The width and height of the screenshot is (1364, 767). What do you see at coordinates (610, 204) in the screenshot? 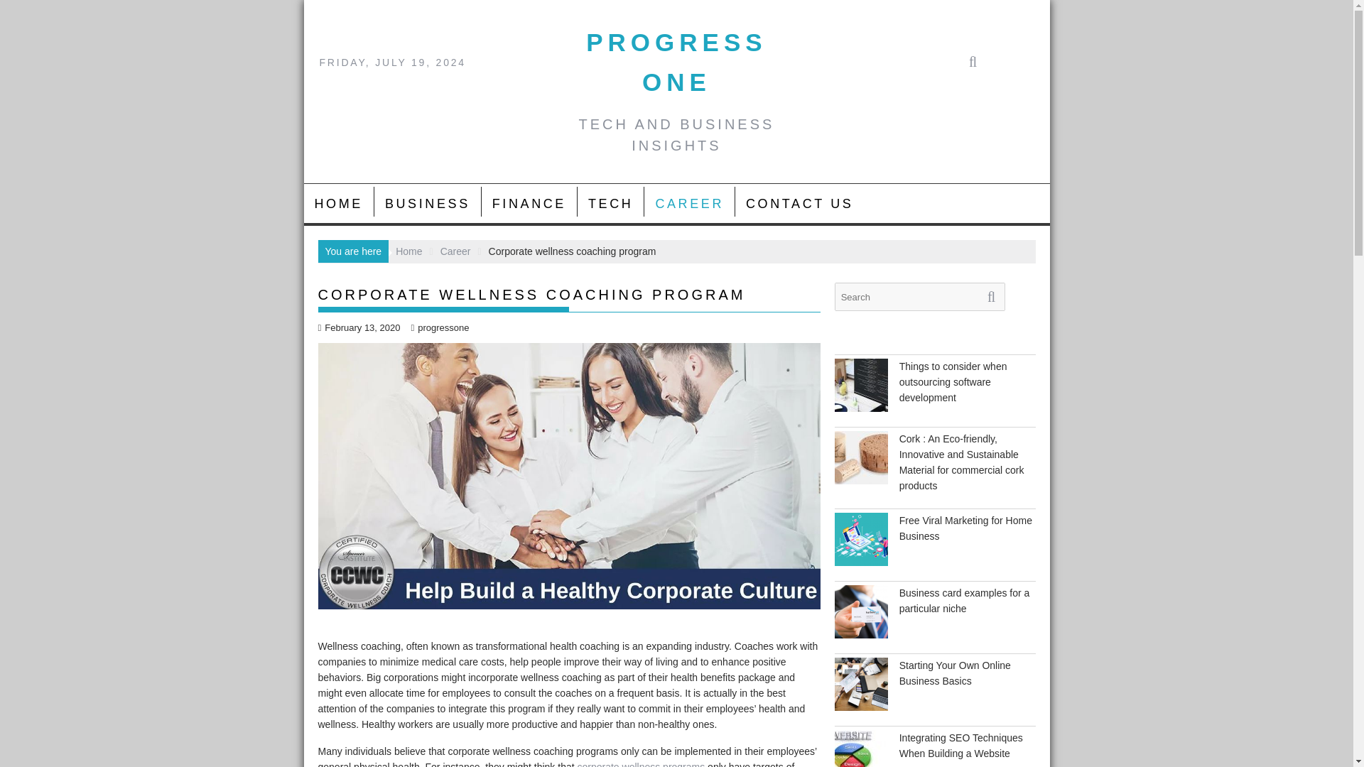
I see `TECH` at bounding box center [610, 204].